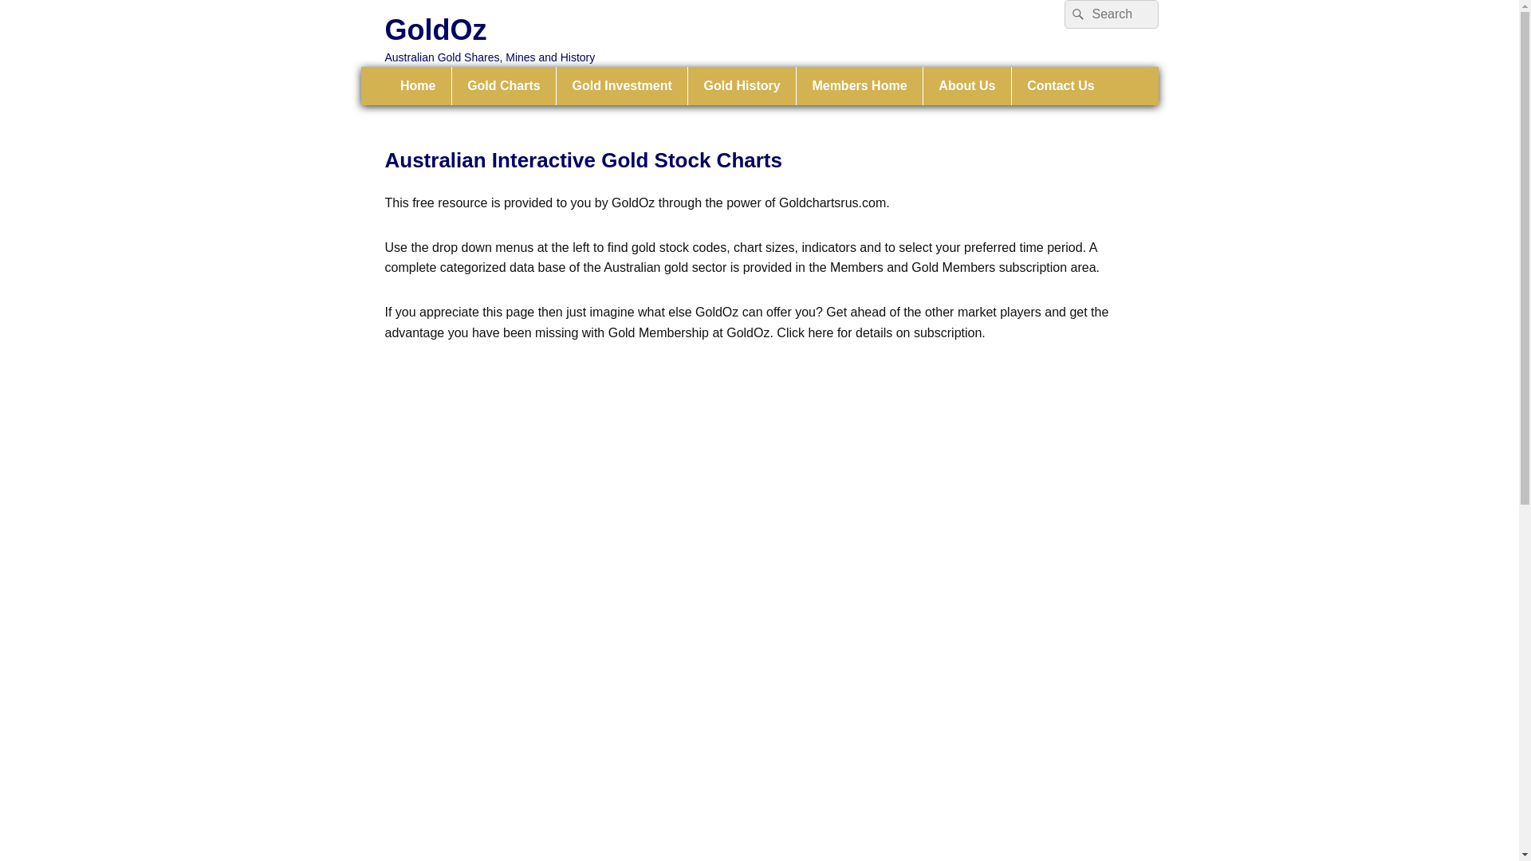 This screenshot has height=861, width=1531. Describe the element at coordinates (967, 86) in the screenshot. I see `About Us` at that location.